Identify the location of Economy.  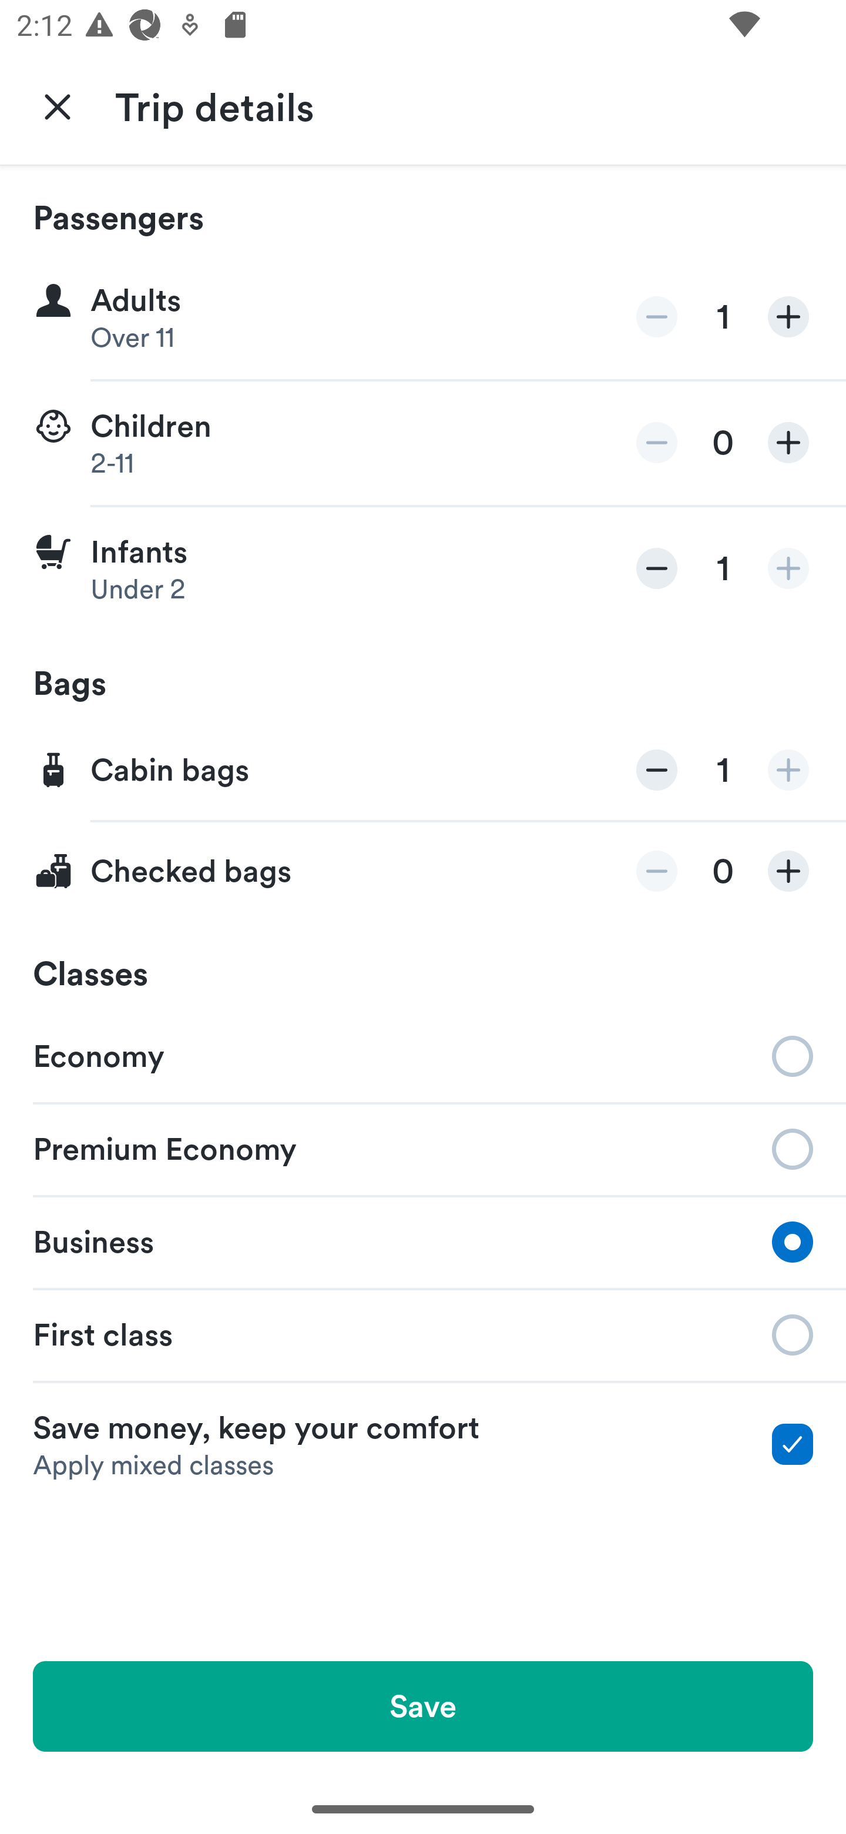
(423, 1055).